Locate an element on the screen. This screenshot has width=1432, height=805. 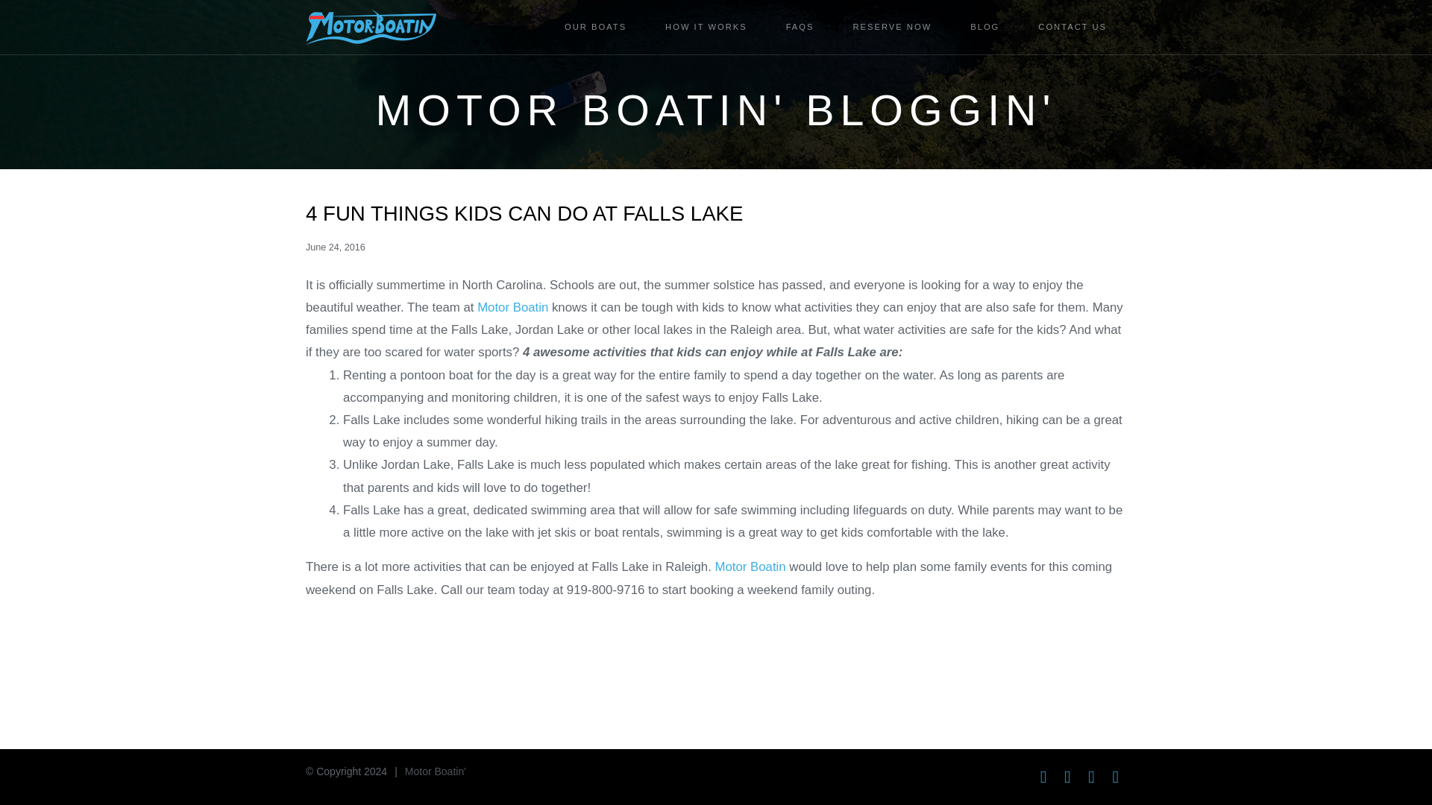
RESERVE NOW is located at coordinates (892, 27).